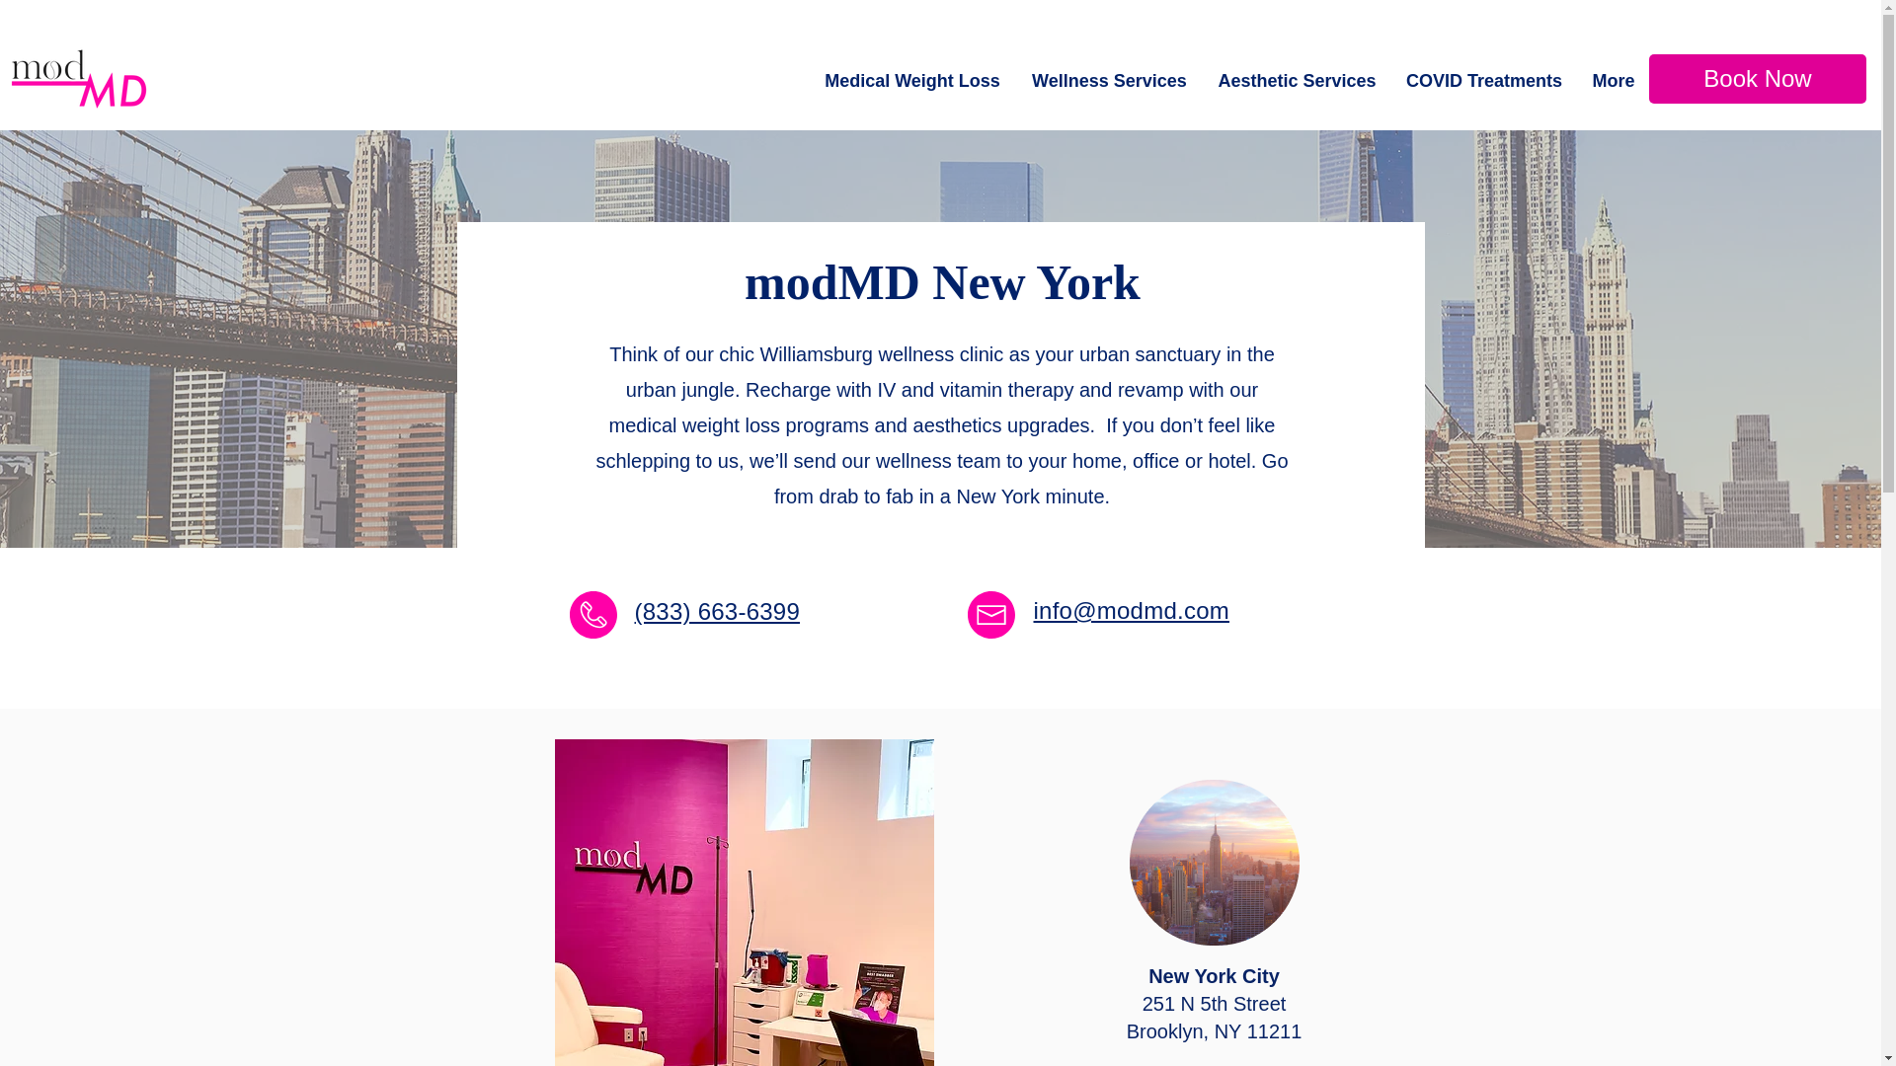 The width and height of the screenshot is (1896, 1066). I want to click on Aesthetic Services, so click(1297, 81).